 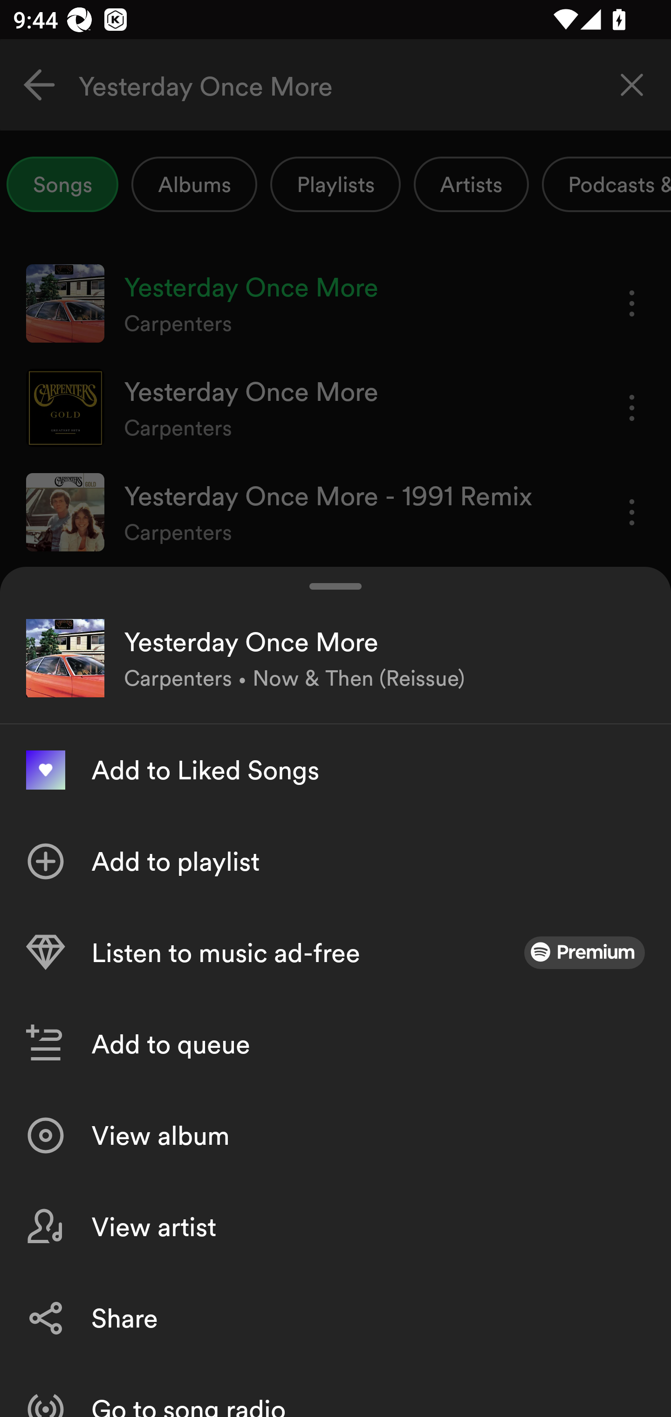 What do you see at coordinates (335, 1227) in the screenshot?
I see `View artist` at bounding box center [335, 1227].